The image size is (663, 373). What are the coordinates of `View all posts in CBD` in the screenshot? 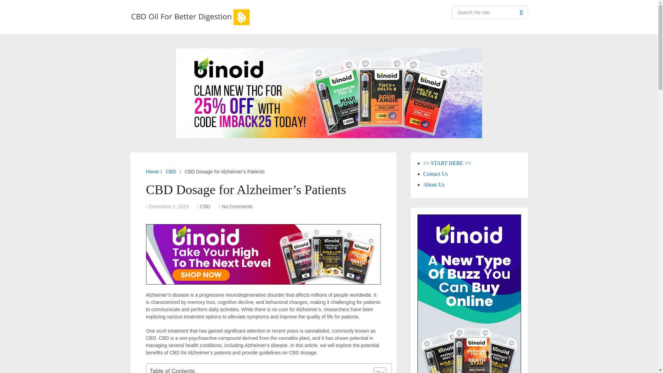 It's located at (205, 206).